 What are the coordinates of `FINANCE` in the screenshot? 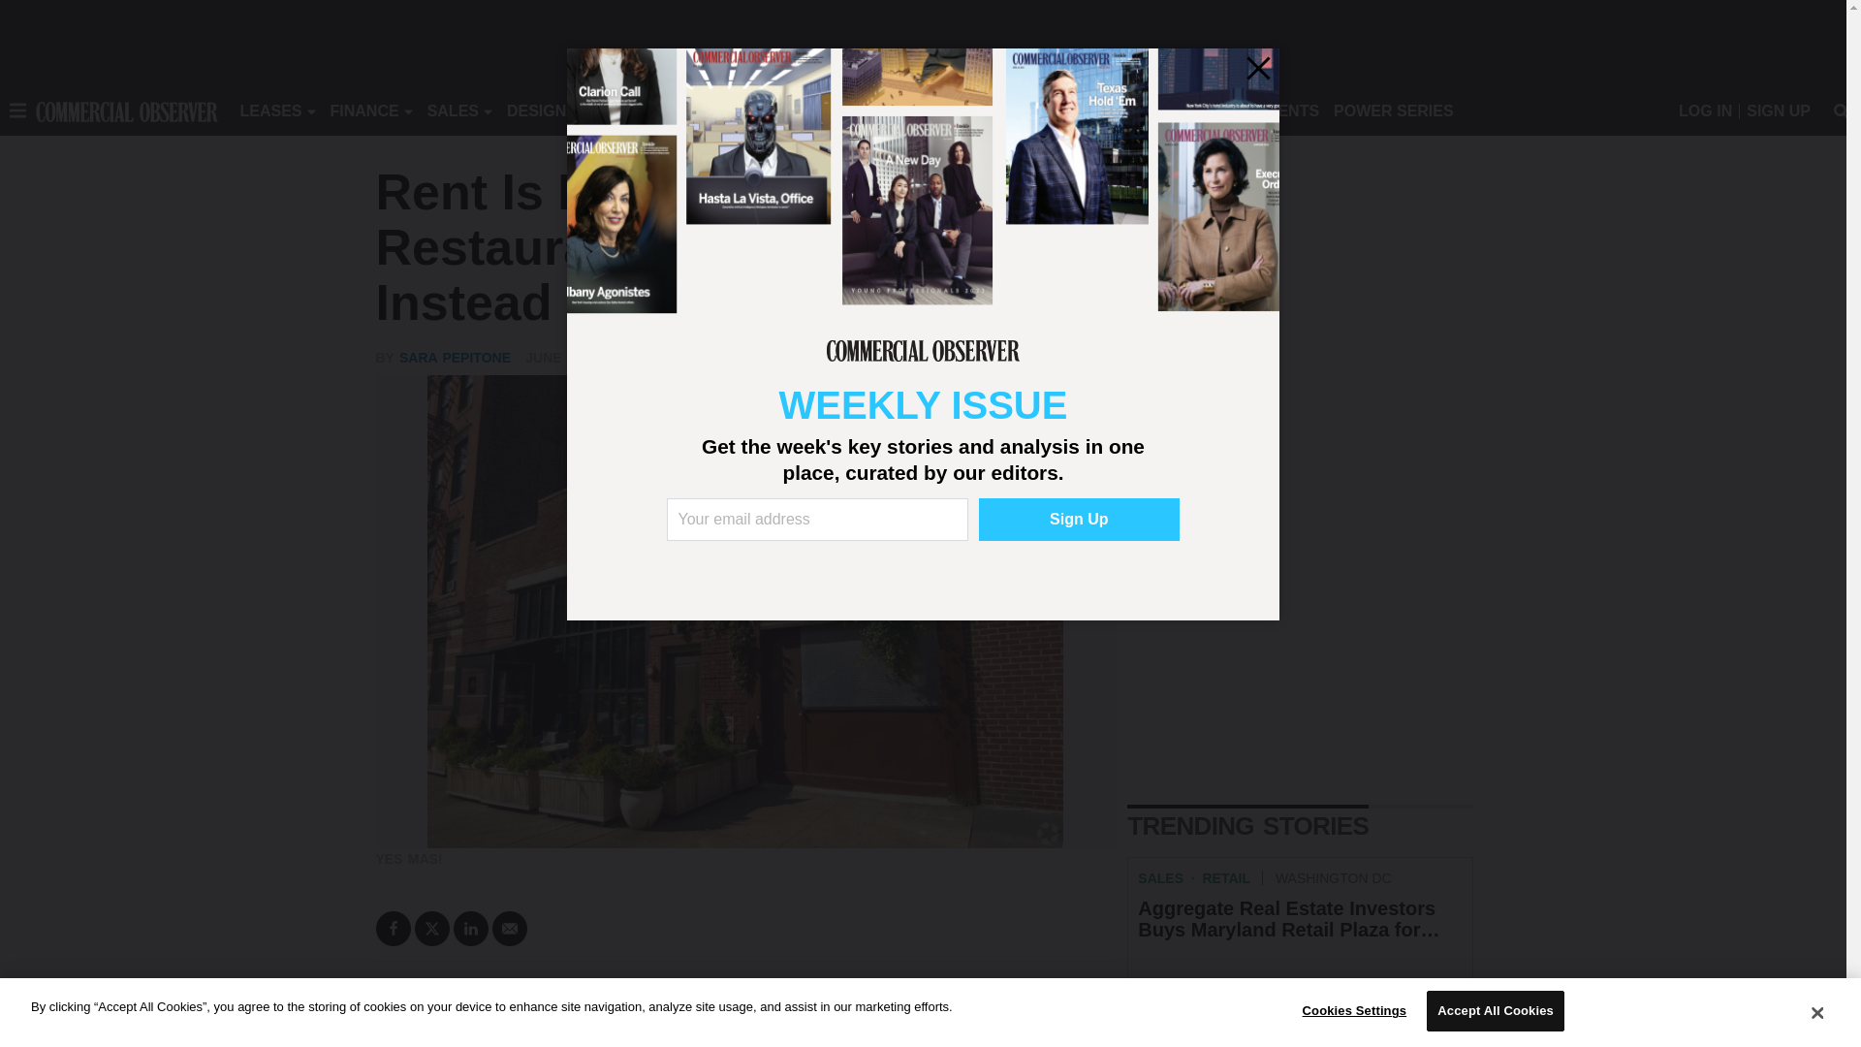 It's located at (364, 111).